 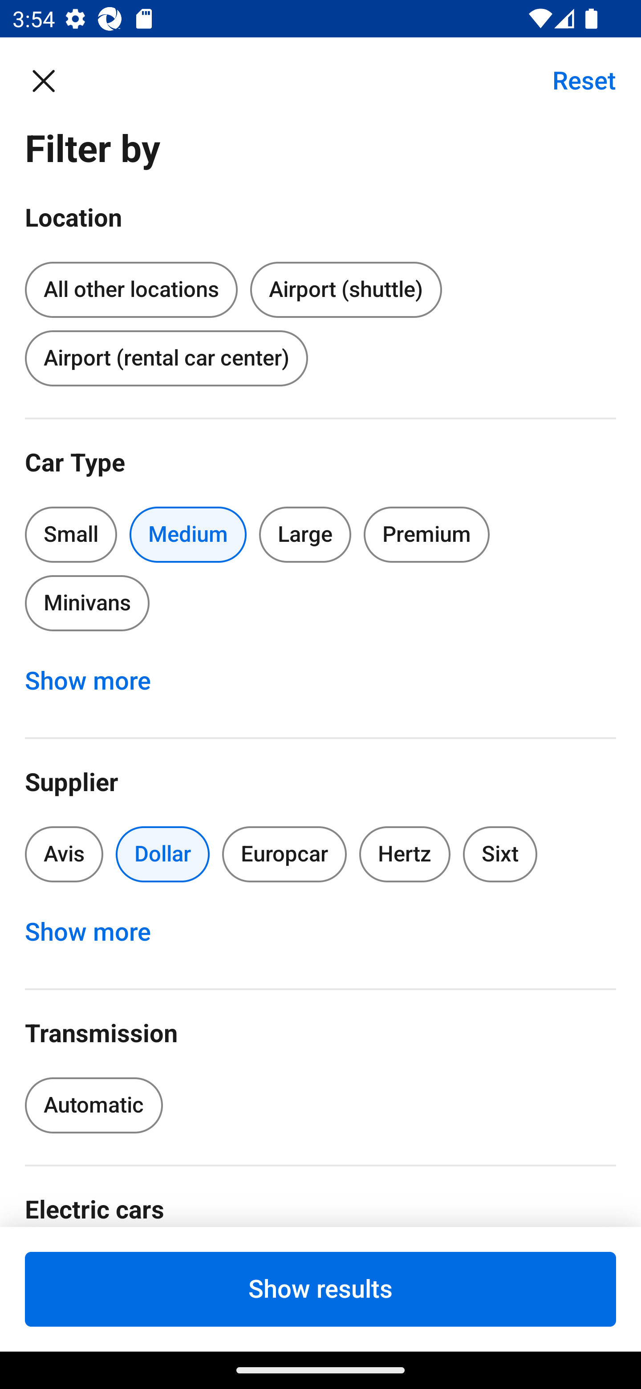 I want to click on All other locations, so click(x=131, y=287).